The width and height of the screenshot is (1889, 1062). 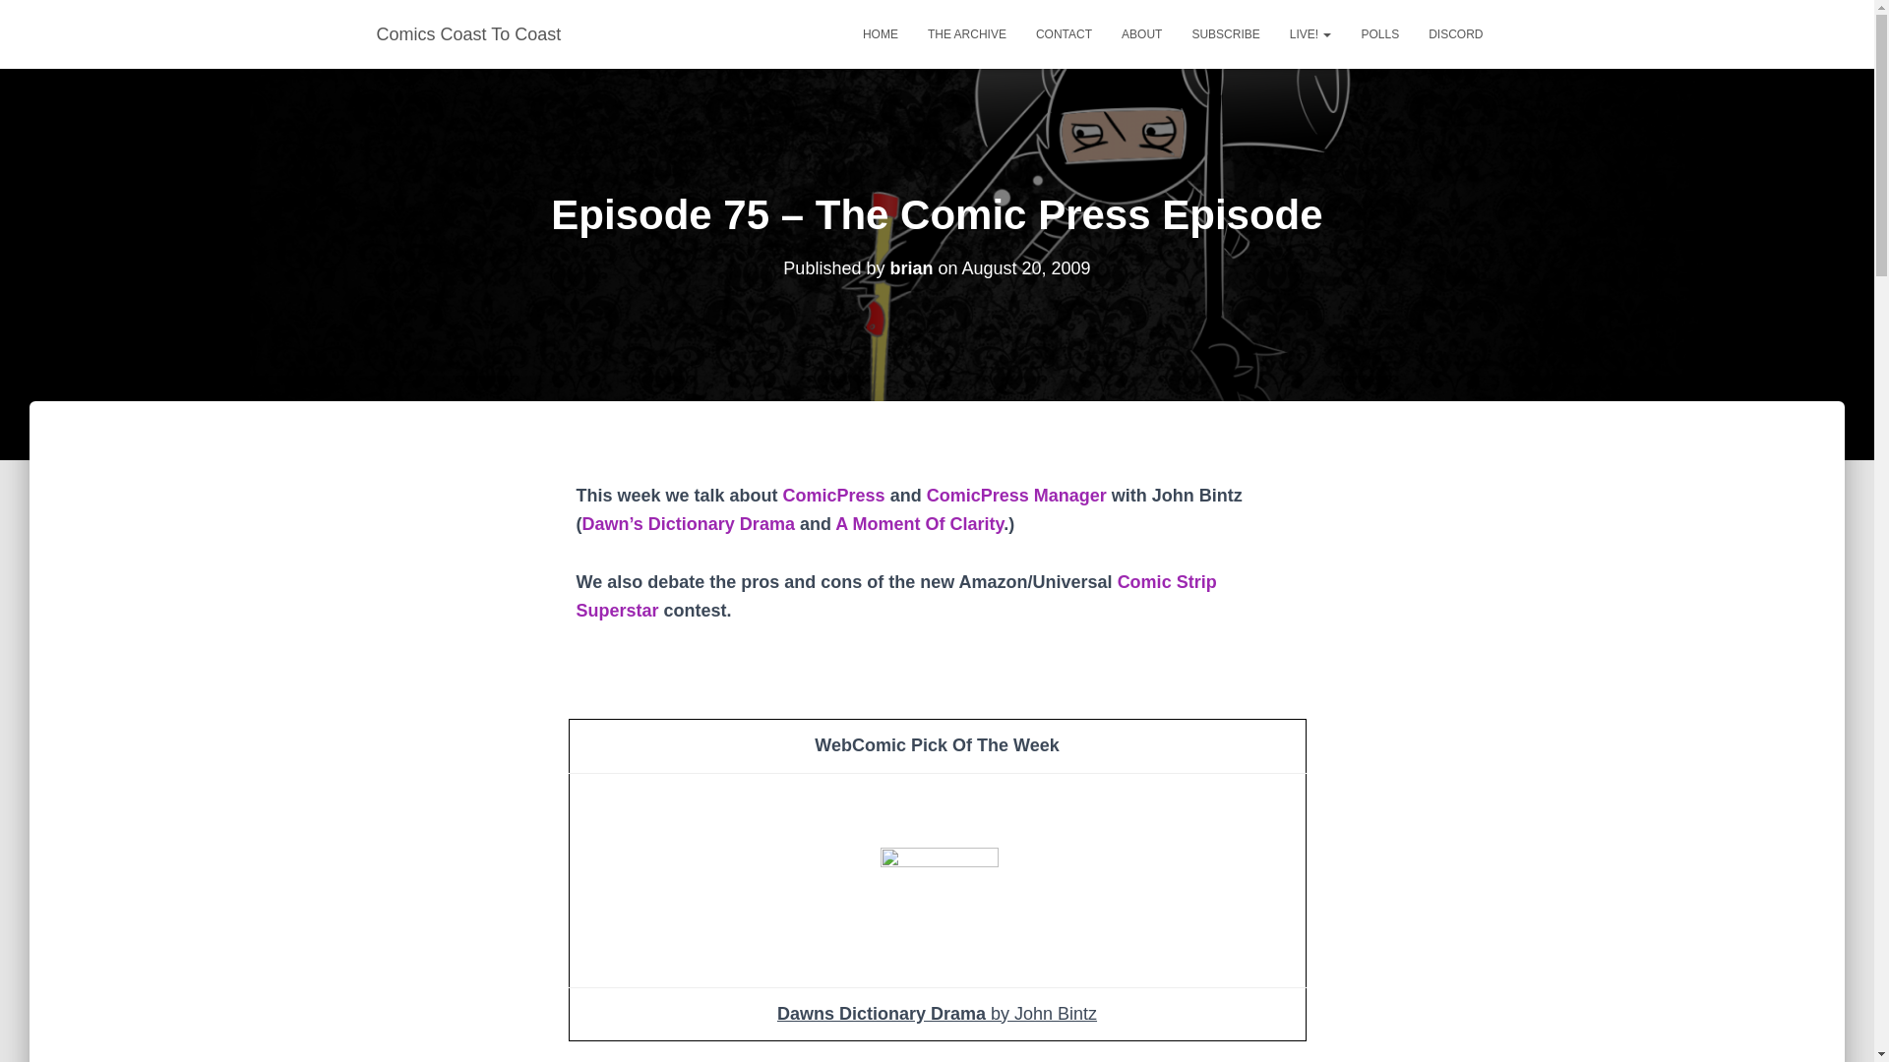 I want to click on Live!, so click(x=1310, y=33).